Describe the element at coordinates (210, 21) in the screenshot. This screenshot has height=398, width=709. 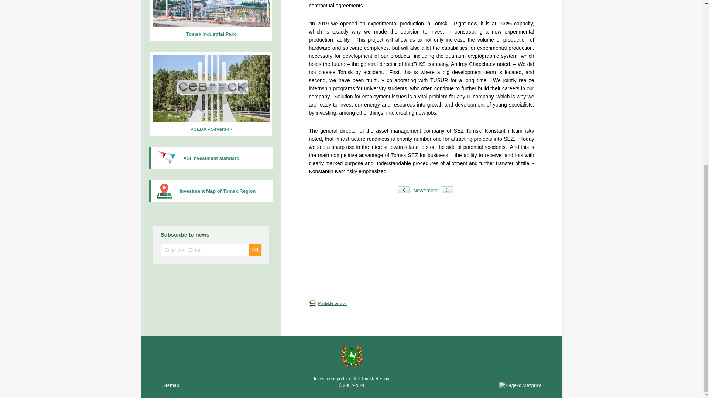
I see `Tomsk Industrial Park` at that location.